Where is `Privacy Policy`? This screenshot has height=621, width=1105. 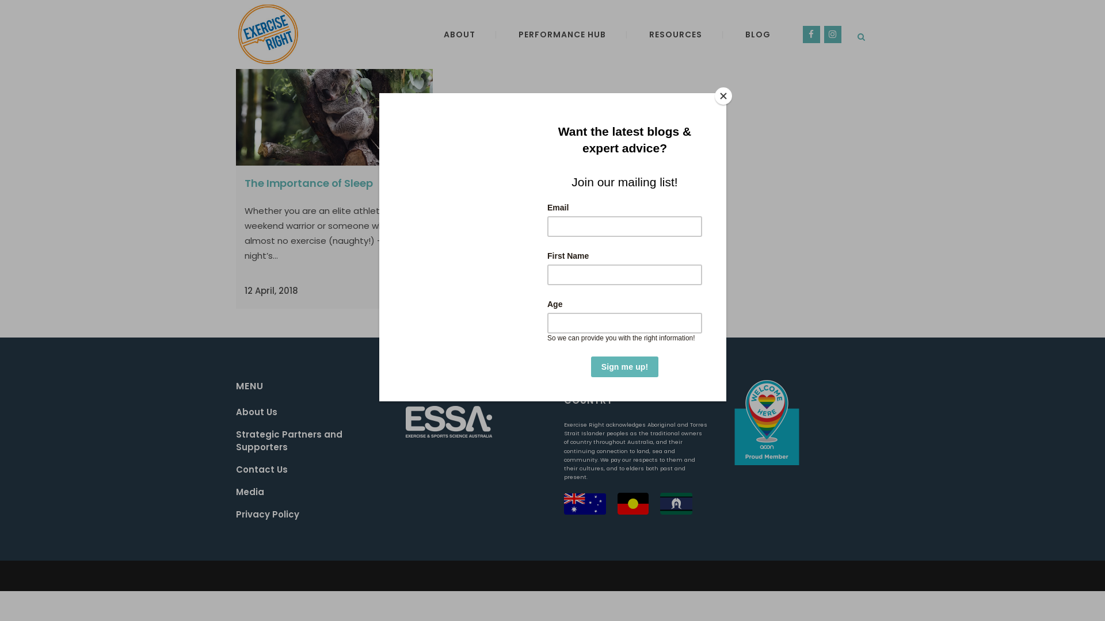
Privacy Policy is located at coordinates (311, 515).